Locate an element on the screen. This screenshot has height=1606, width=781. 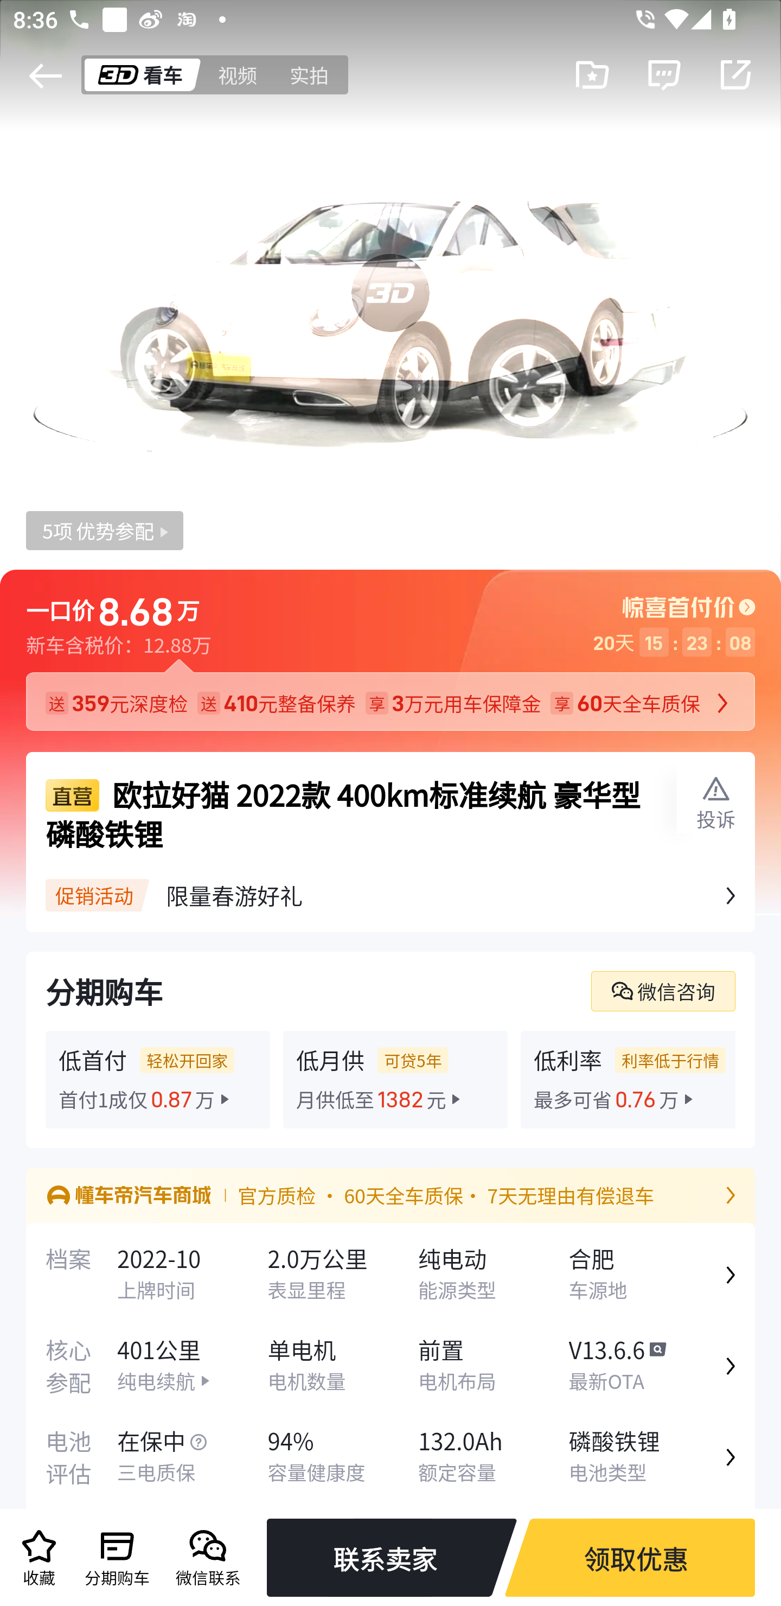
分期购车 is located at coordinates (117, 1558).